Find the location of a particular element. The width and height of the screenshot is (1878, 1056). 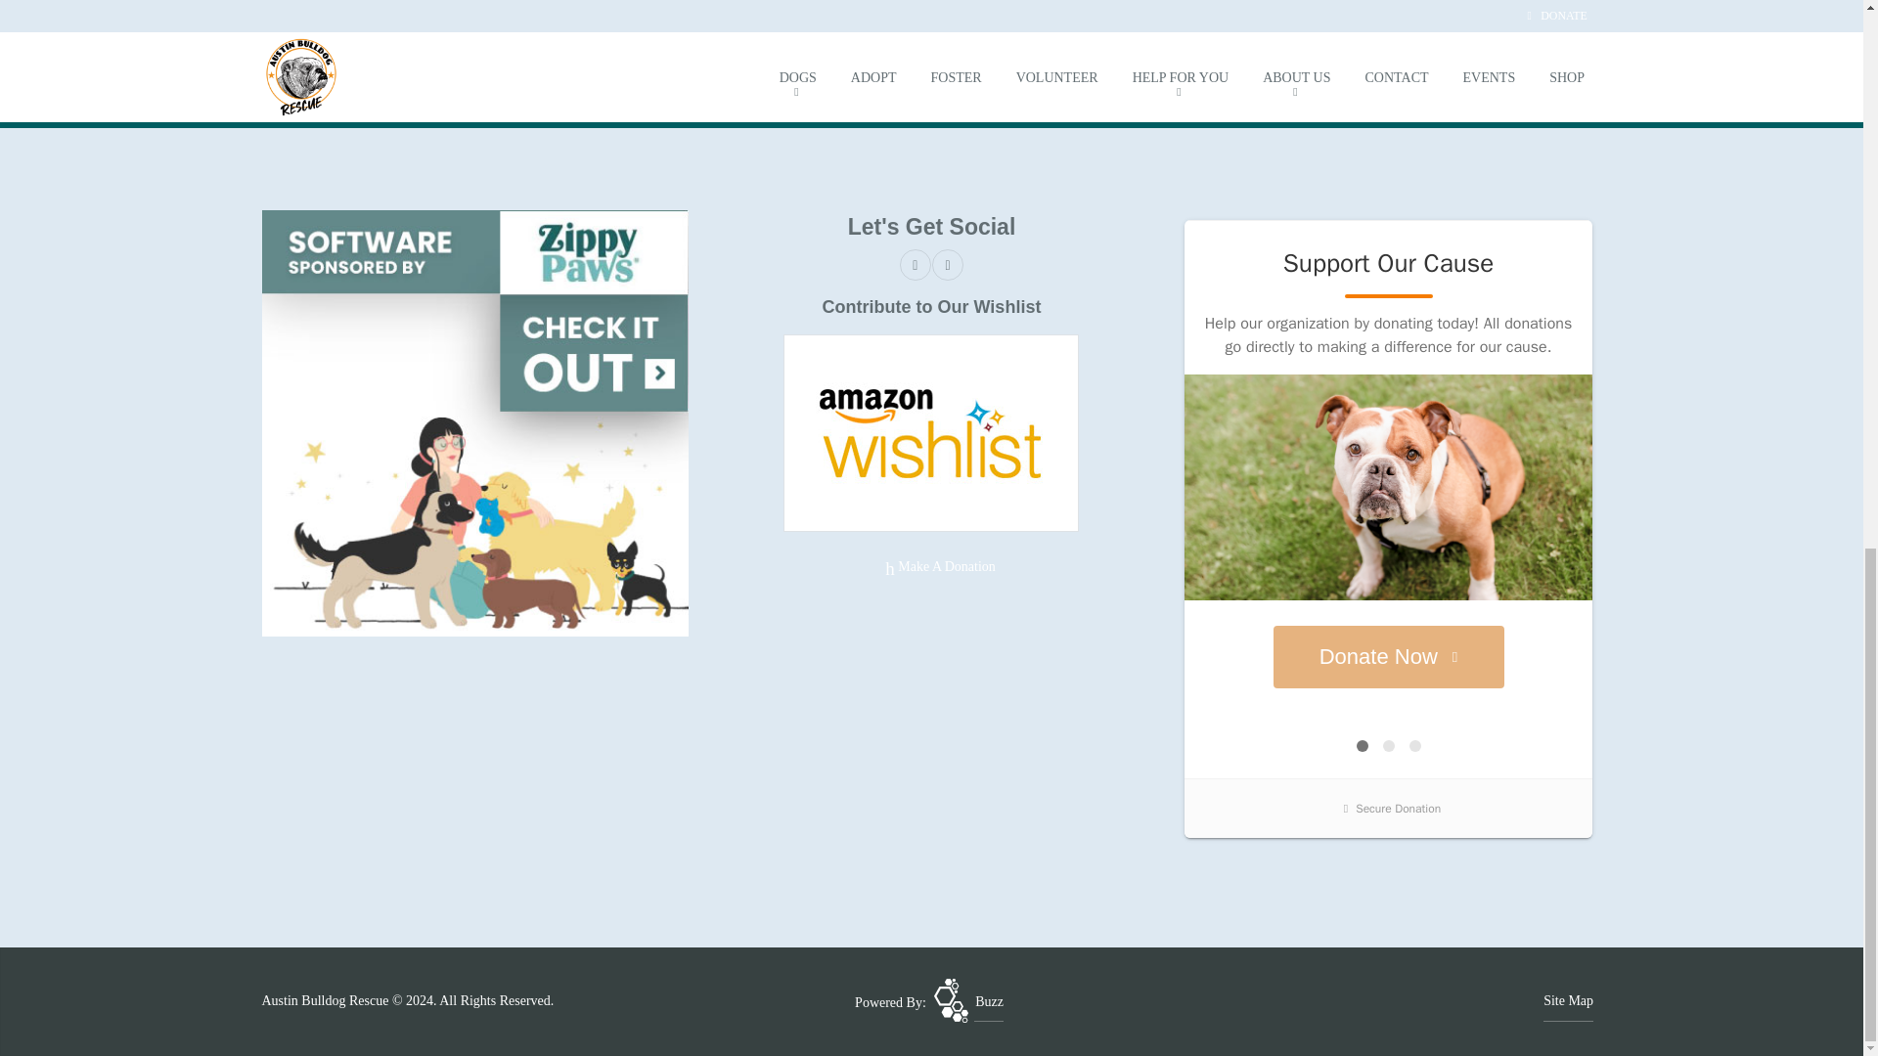

Amazon Wishlist is located at coordinates (930, 432).